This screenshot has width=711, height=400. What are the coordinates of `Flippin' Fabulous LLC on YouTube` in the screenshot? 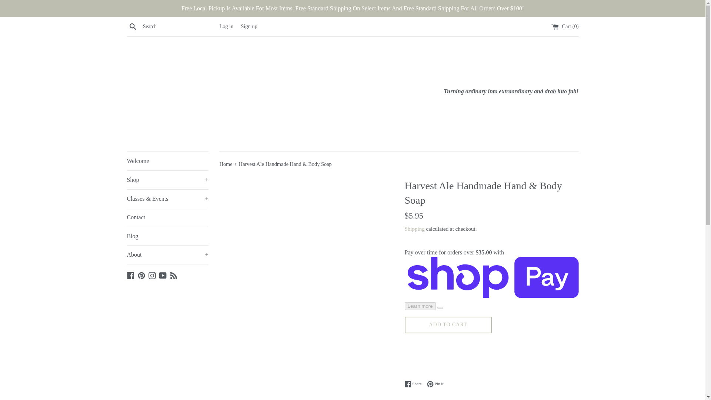 It's located at (163, 275).